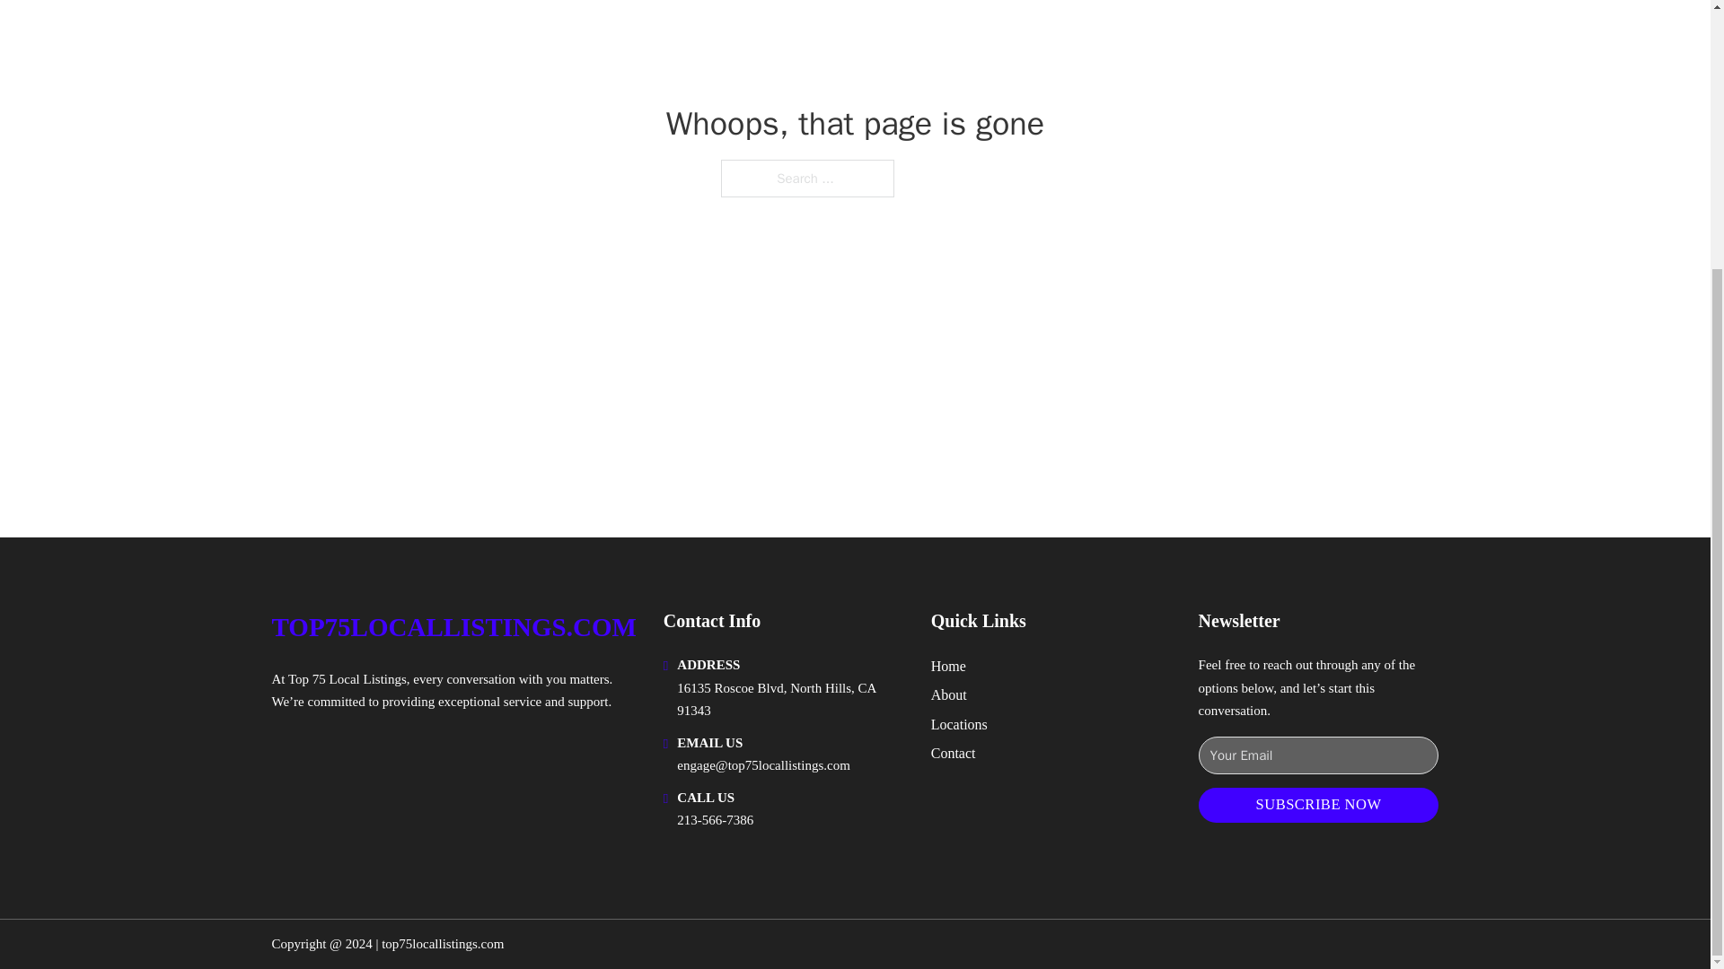  What do you see at coordinates (948, 694) in the screenshot?
I see `About` at bounding box center [948, 694].